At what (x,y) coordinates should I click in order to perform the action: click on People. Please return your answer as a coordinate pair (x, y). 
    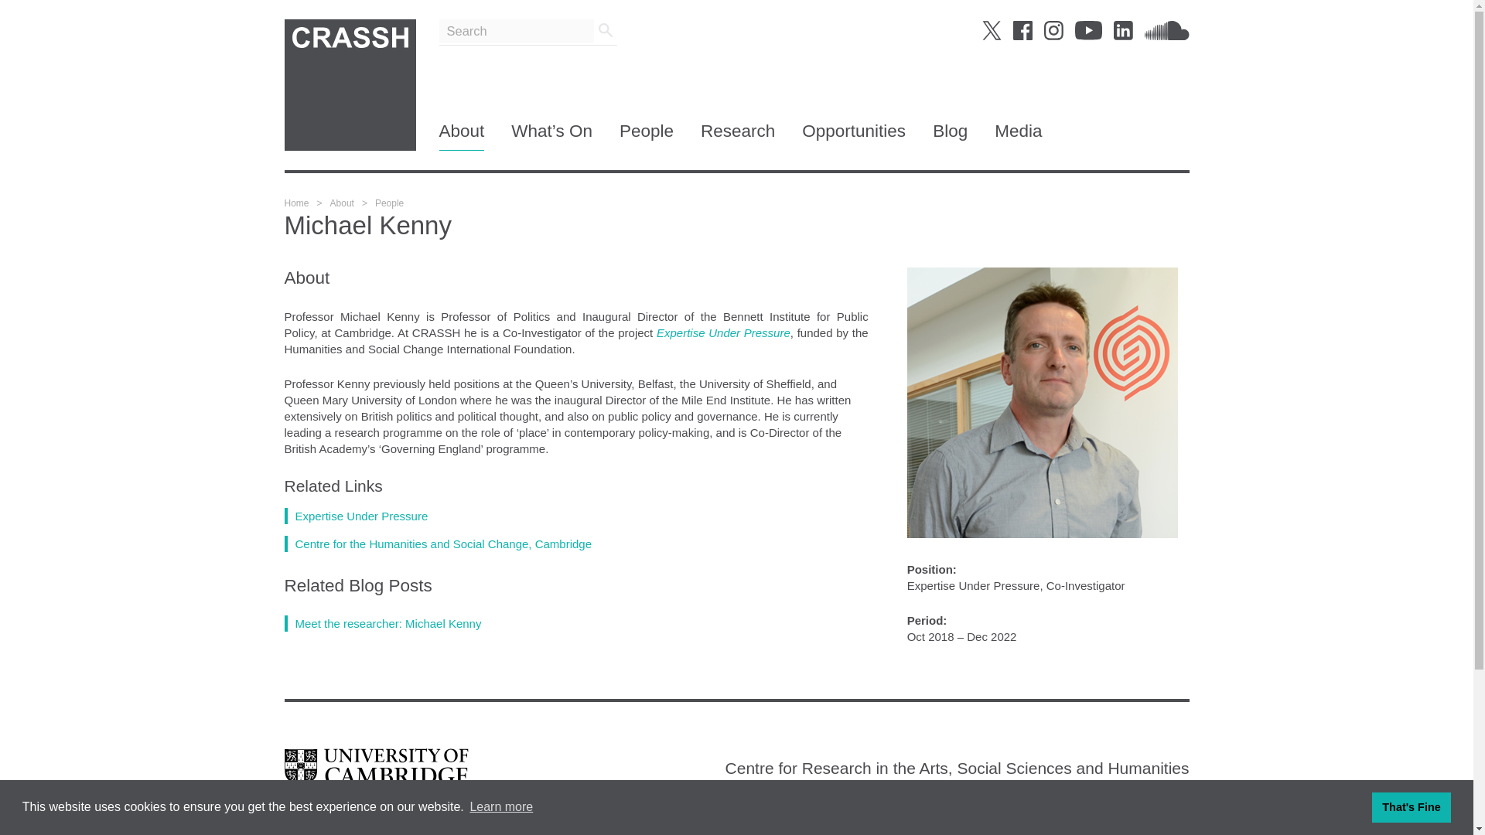
    Looking at the image, I should click on (647, 135).